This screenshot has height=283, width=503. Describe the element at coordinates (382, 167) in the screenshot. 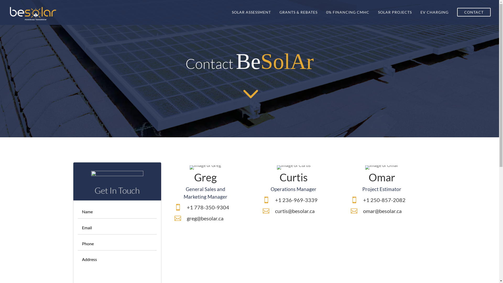

I see `omar` at that location.